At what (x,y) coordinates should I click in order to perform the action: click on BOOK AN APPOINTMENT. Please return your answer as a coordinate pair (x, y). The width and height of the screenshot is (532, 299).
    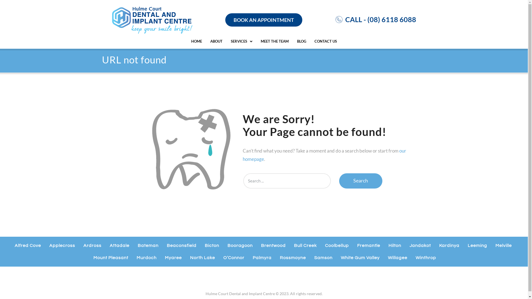
    Looking at the image, I should click on (264, 20).